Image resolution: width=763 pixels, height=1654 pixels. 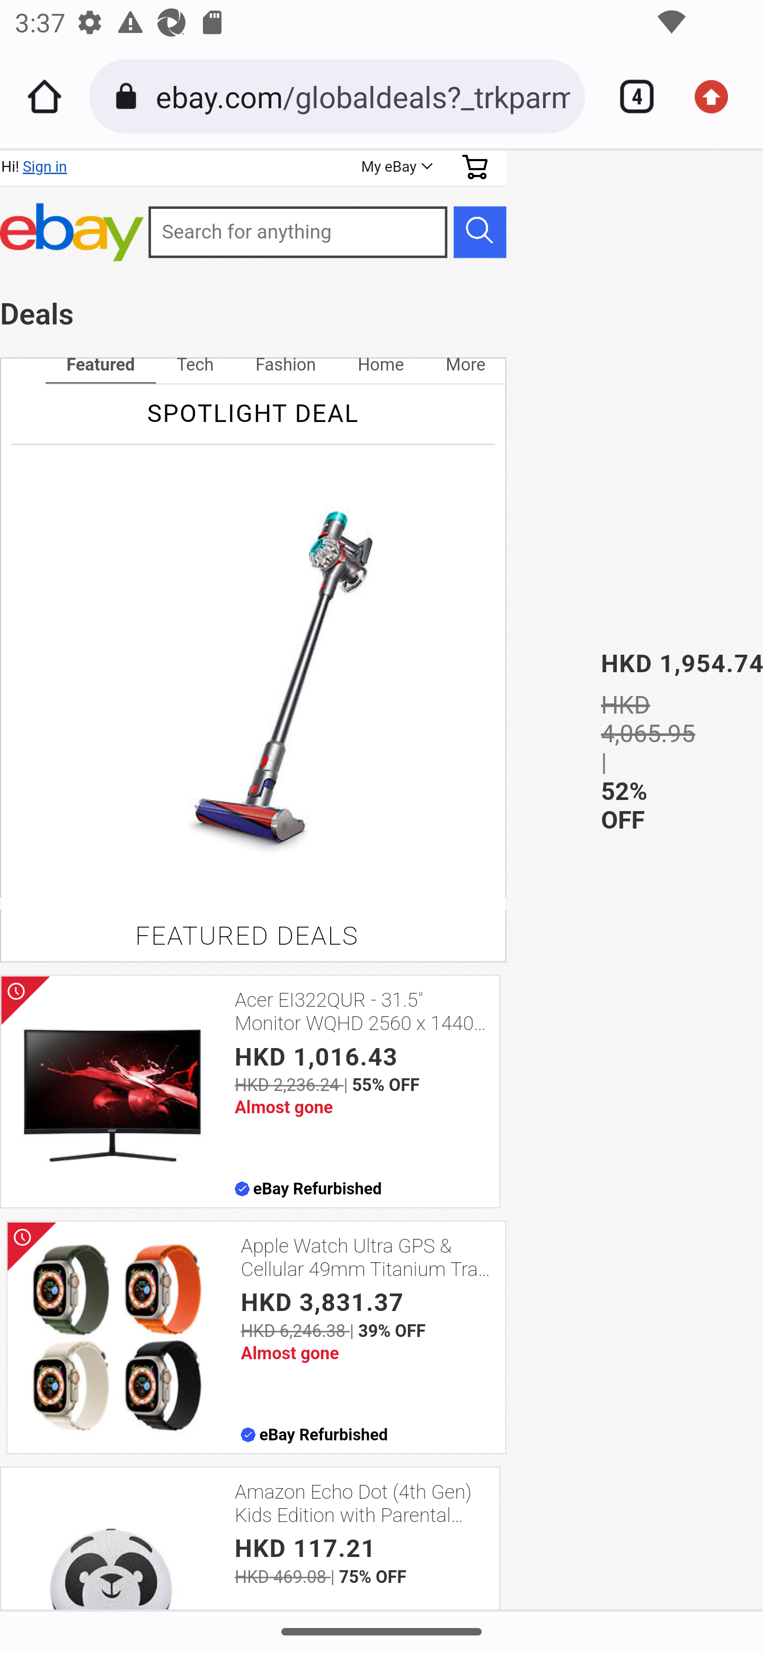 I want to click on Update available. More options, so click(x=718, y=96).